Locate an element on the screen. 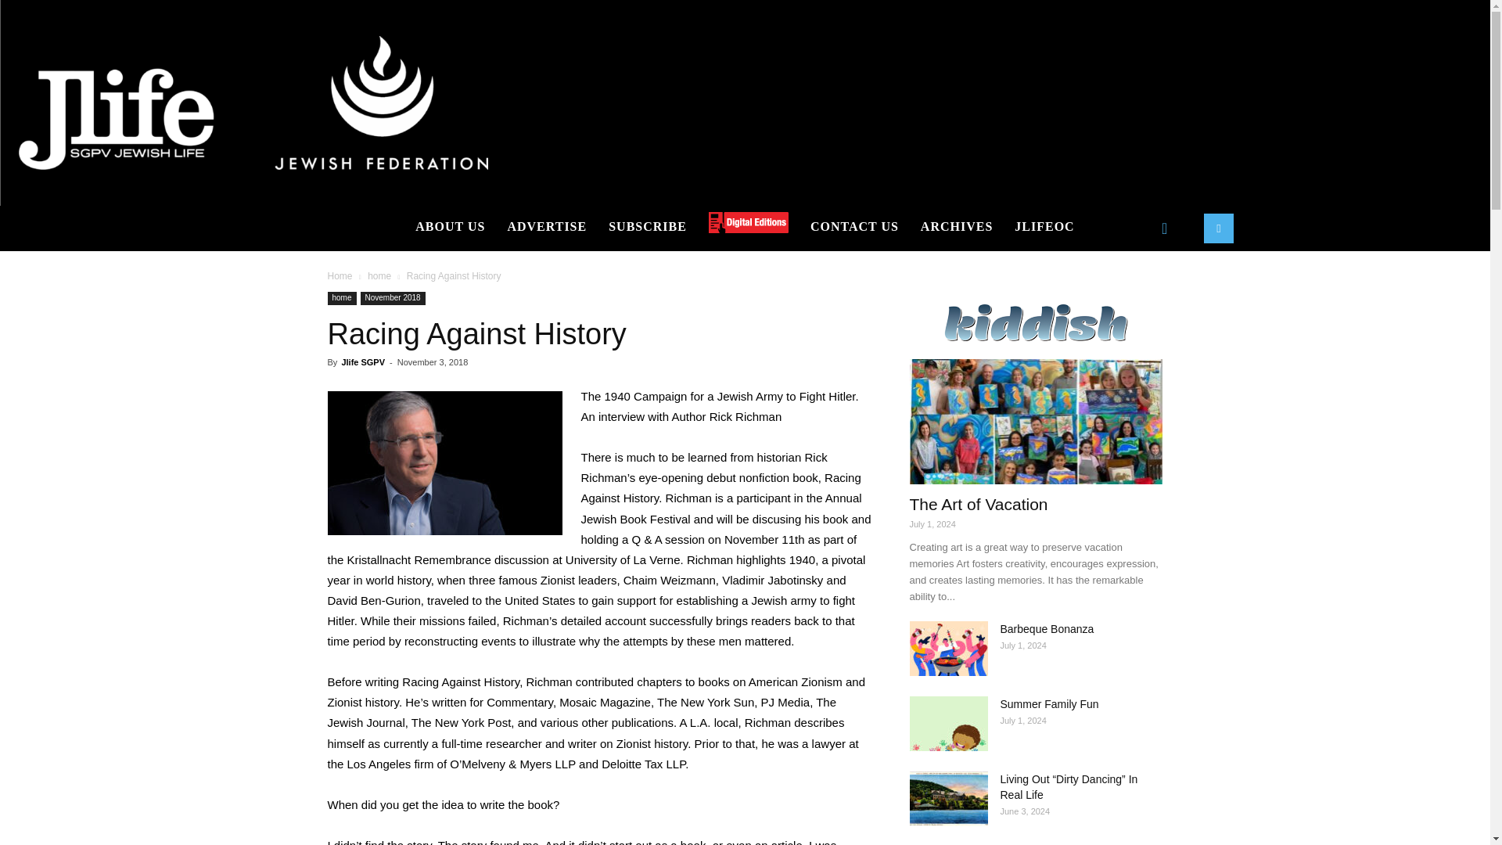 The image size is (1502, 845). Jlife SGPV is located at coordinates (362, 361).